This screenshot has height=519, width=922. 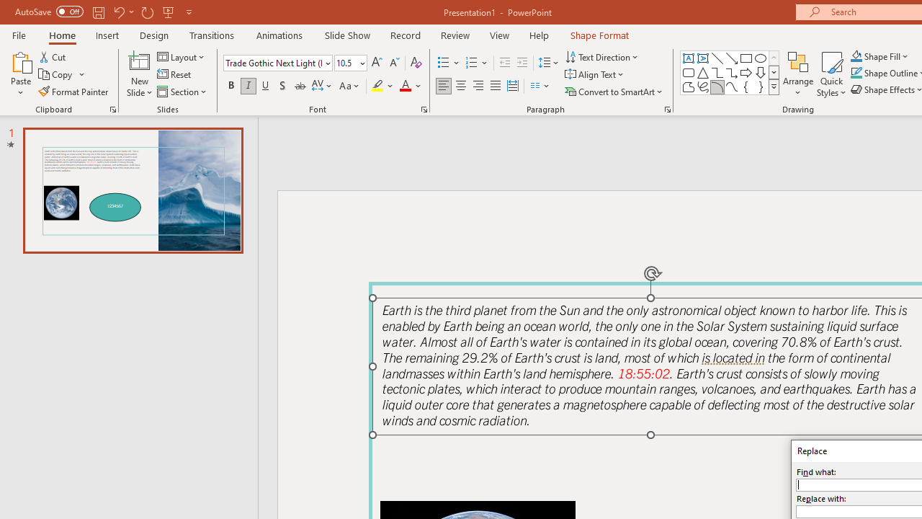 I want to click on Connector: Elbow, so click(x=717, y=72).